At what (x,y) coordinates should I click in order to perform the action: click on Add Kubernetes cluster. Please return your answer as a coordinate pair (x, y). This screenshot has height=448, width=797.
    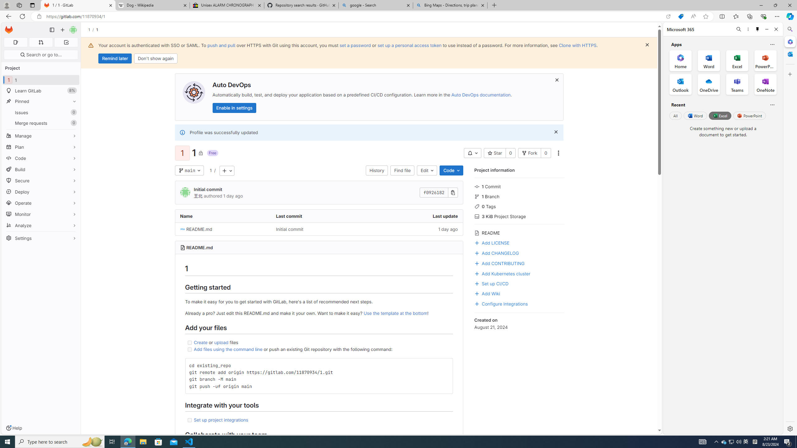
    Looking at the image, I should click on (519, 273).